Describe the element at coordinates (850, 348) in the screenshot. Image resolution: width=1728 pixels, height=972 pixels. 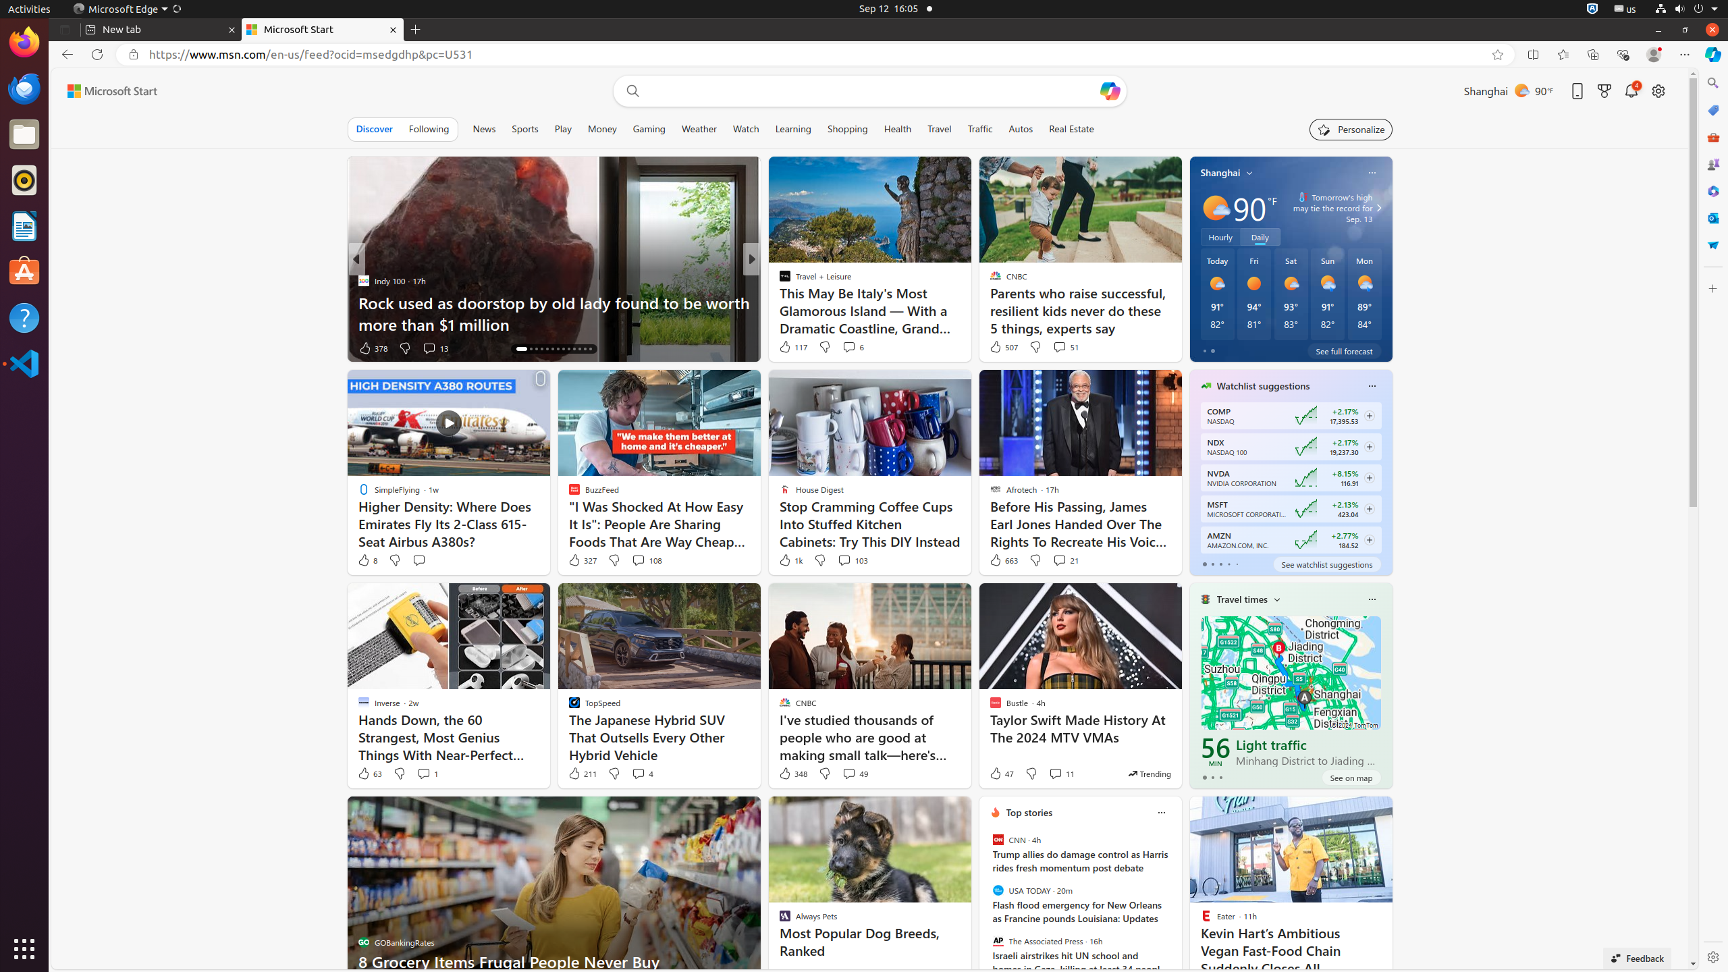
I see `View comments 27 Comment` at that location.